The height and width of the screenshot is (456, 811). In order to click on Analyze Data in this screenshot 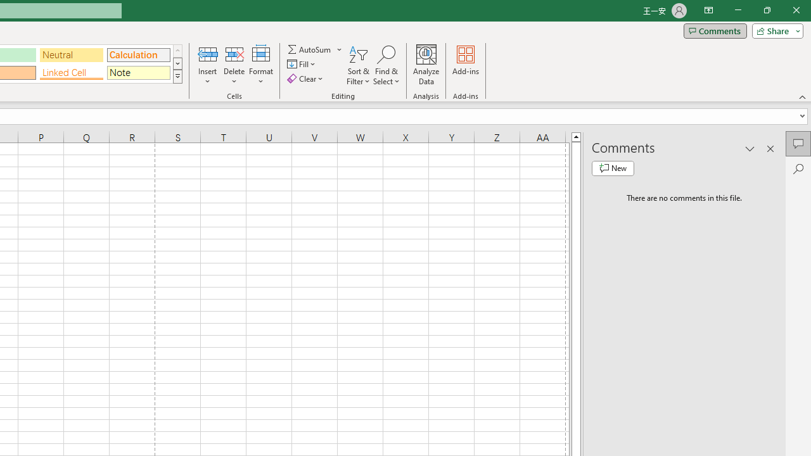, I will do `click(426, 65)`.